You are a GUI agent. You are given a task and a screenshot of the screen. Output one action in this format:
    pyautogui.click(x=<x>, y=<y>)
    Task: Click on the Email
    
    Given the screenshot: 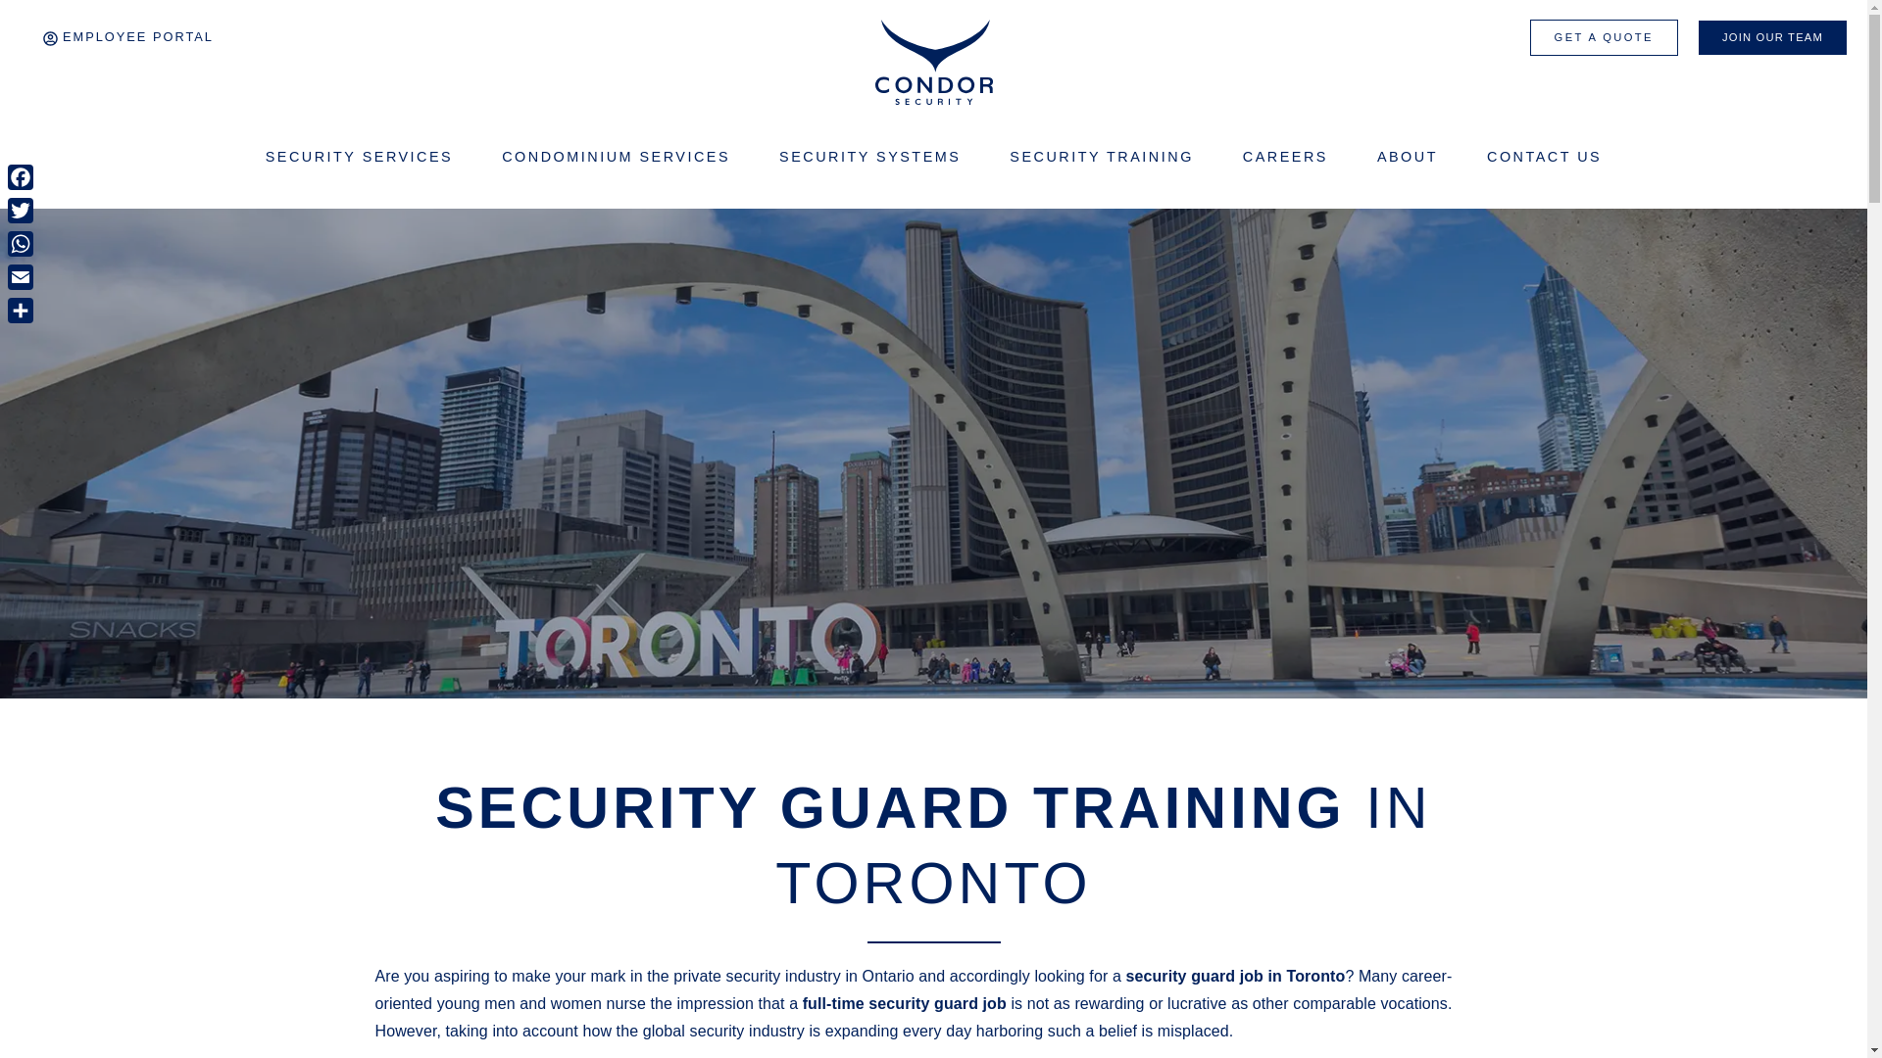 What is the action you would take?
    pyautogui.click(x=20, y=276)
    